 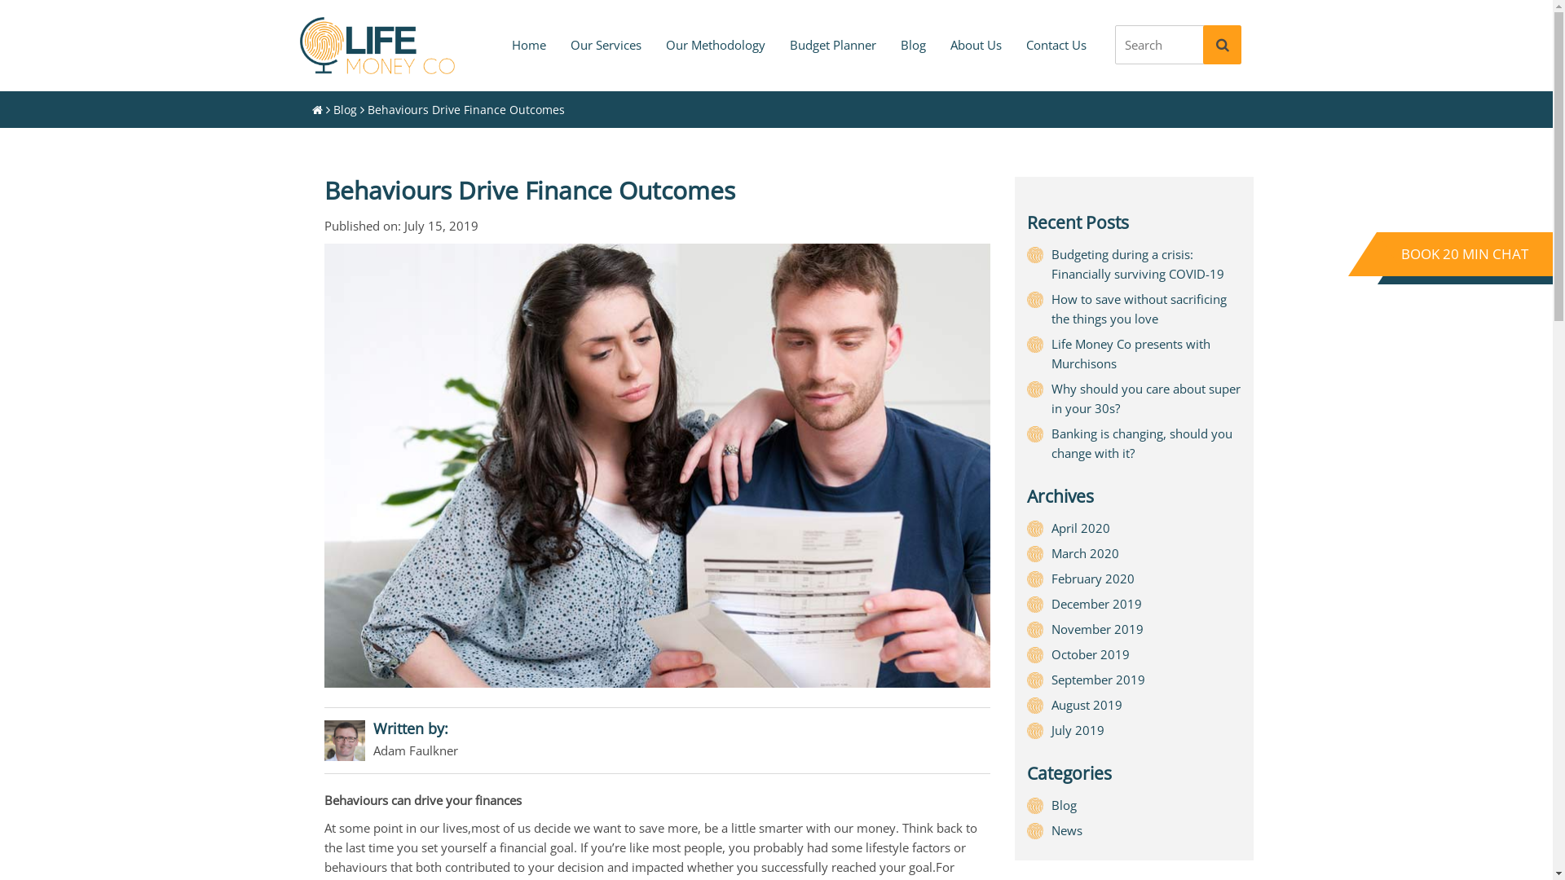 What do you see at coordinates (1097, 604) in the screenshot?
I see `December 2019` at bounding box center [1097, 604].